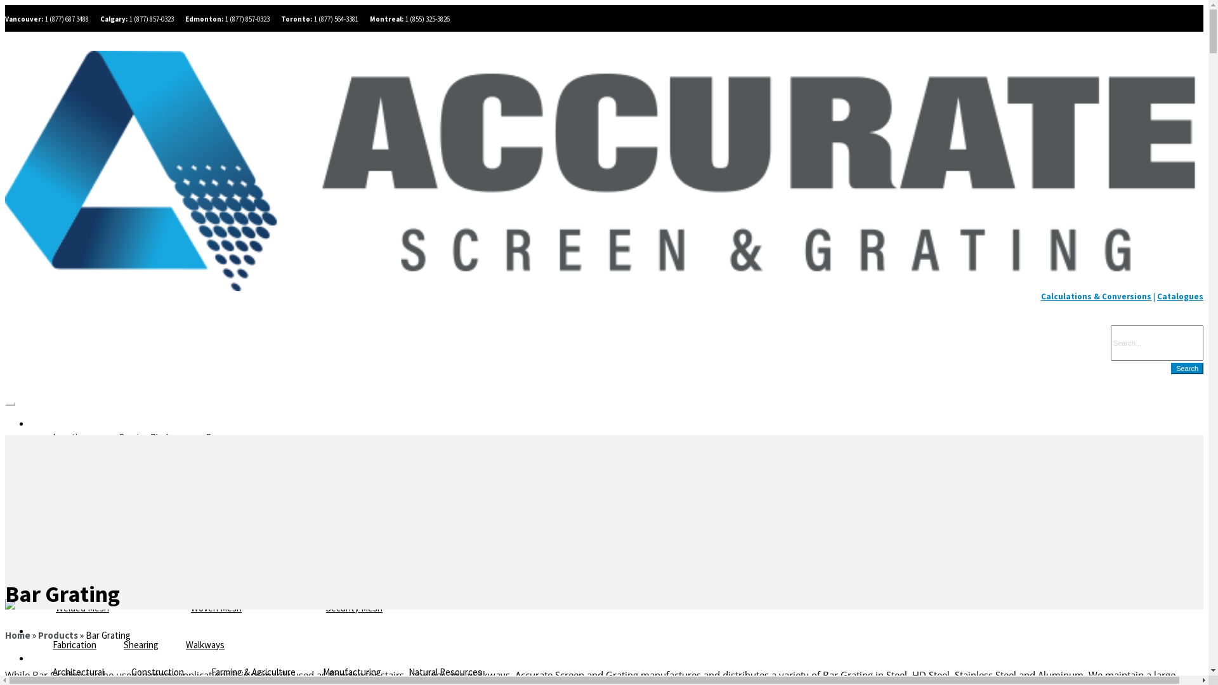 The width and height of the screenshot is (1218, 685). Describe the element at coordinates (10, 18) in the screenshot. I see `Go` at that location.